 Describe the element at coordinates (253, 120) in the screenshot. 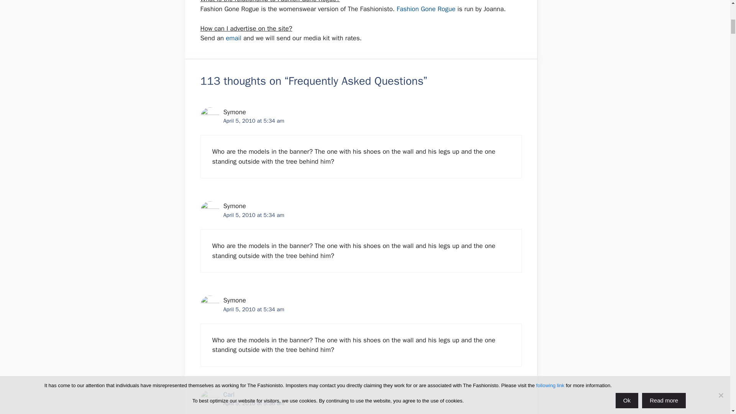

I see `April 5, 2010 at 5:34 am` at that location.